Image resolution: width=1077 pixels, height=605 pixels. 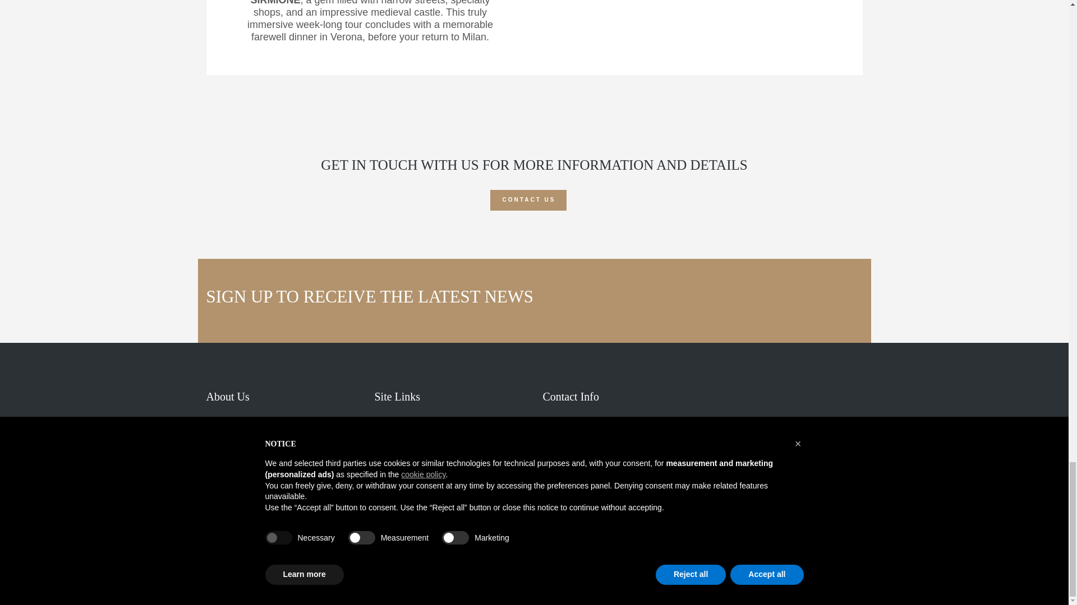 I want to click on GALLERY, so click(x=400, y=499).